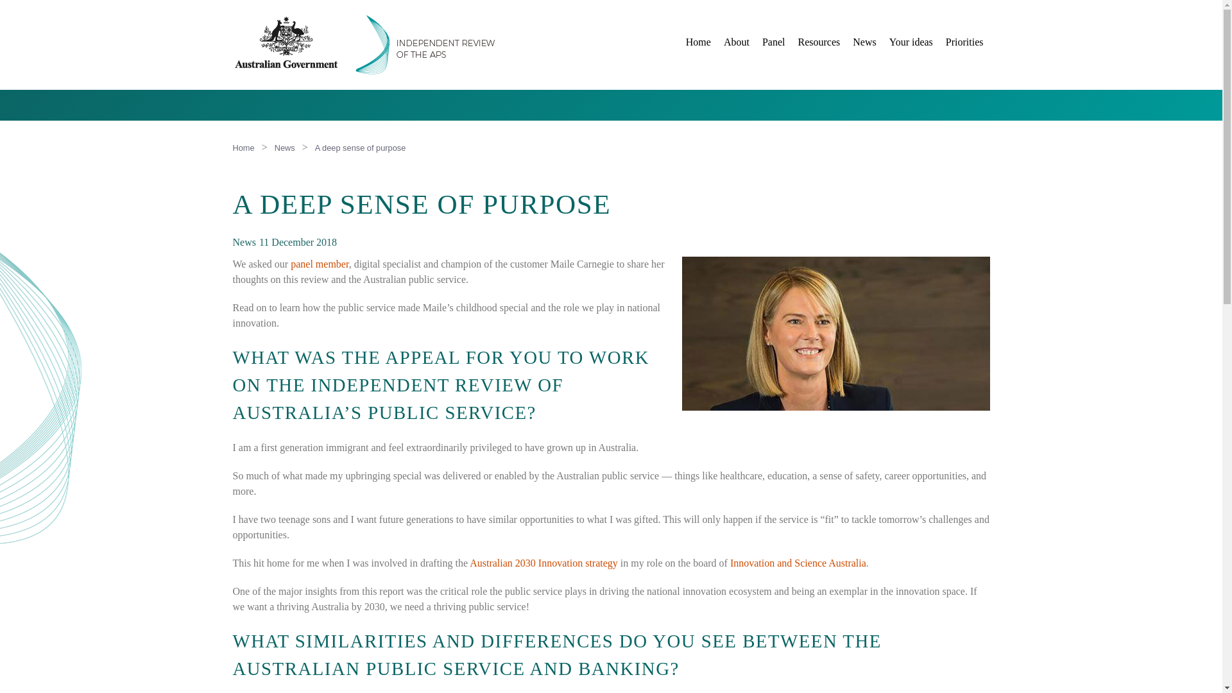 Image resolution: width=1232 pixels, height=693 pixels. Describe the element at coordinates (543, 563) in the screenshot. I see `Australian 2030 Innovation strategy` at that location.